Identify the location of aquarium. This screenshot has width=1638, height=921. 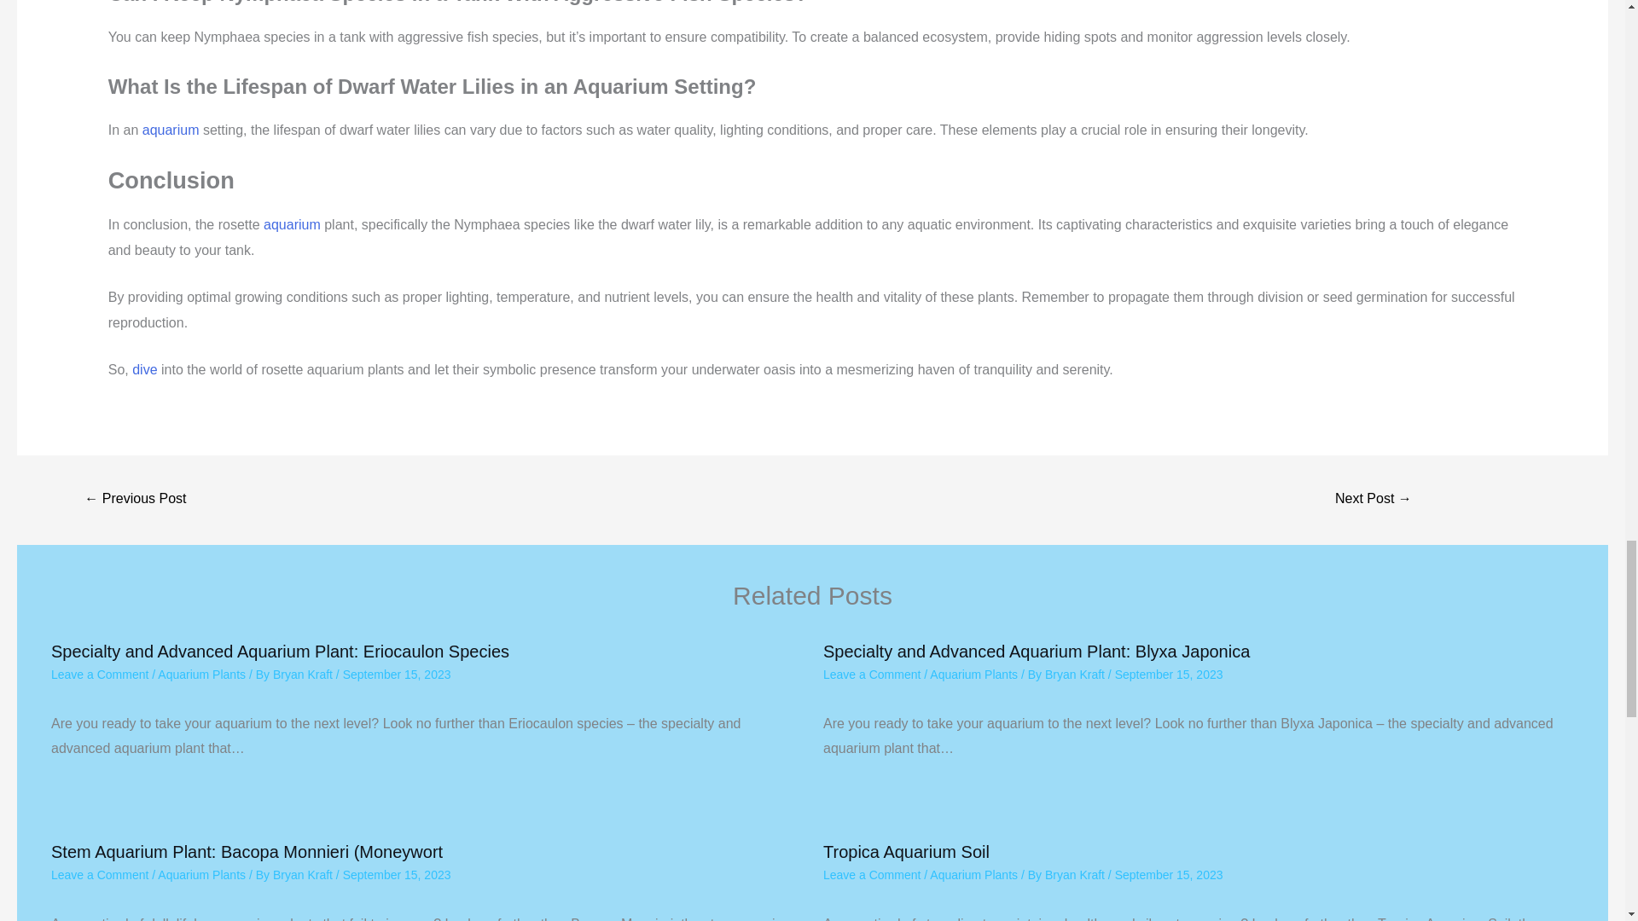
(292, 224).